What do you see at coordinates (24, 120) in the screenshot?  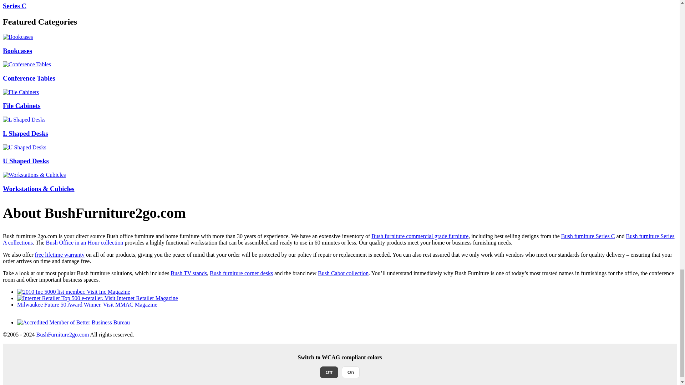 I see `L Shaped Desks` at bounding box center [24, 120].